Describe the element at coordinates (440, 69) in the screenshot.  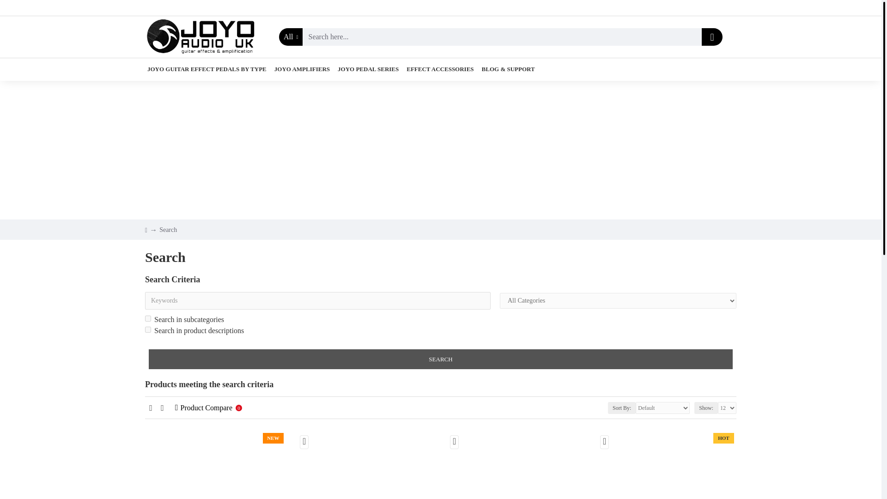
I see `EFFECT ACCESSORIES` at that location.